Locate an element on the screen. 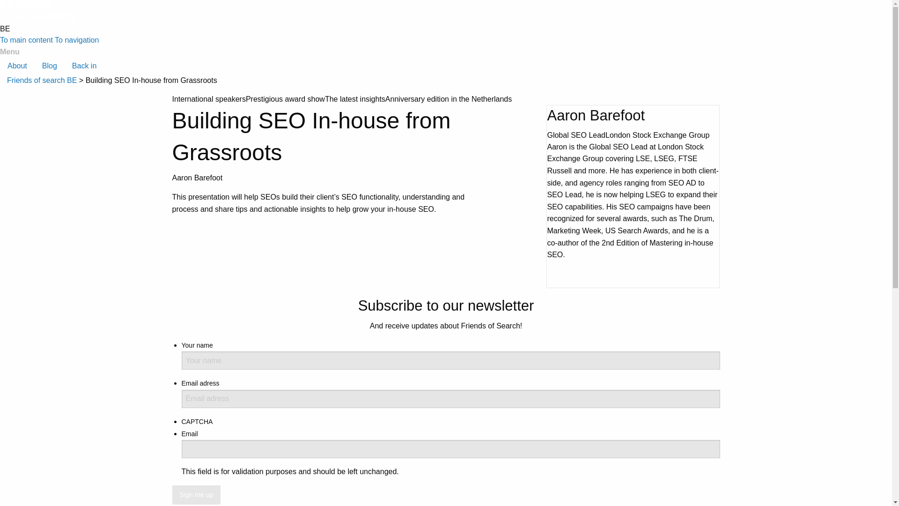  Blog is located at coordinates (50, 66).